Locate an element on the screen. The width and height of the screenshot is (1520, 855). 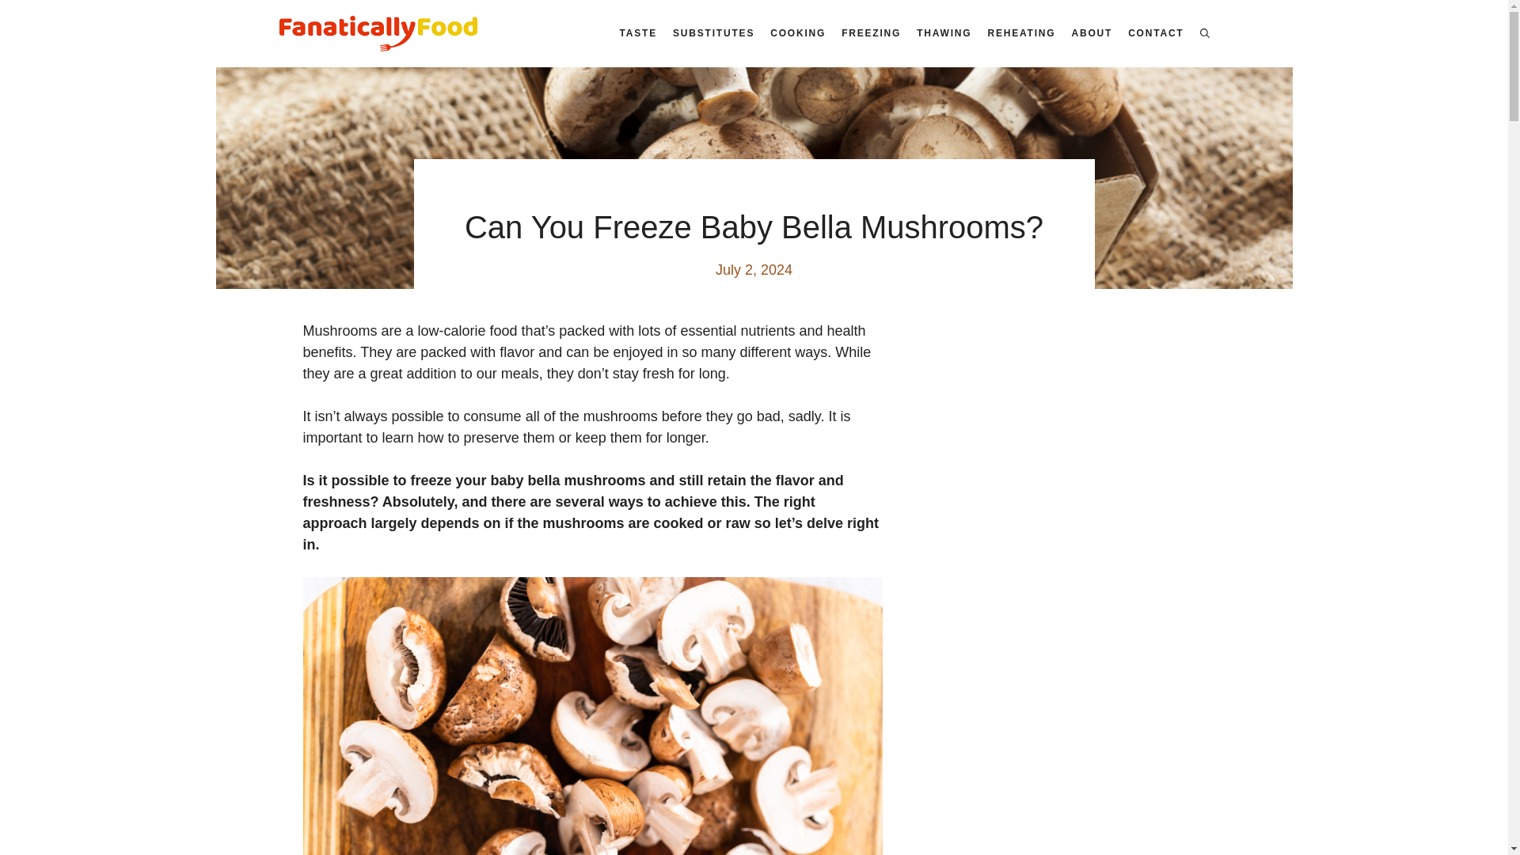
TASTE is located at coordinates (638, 33).